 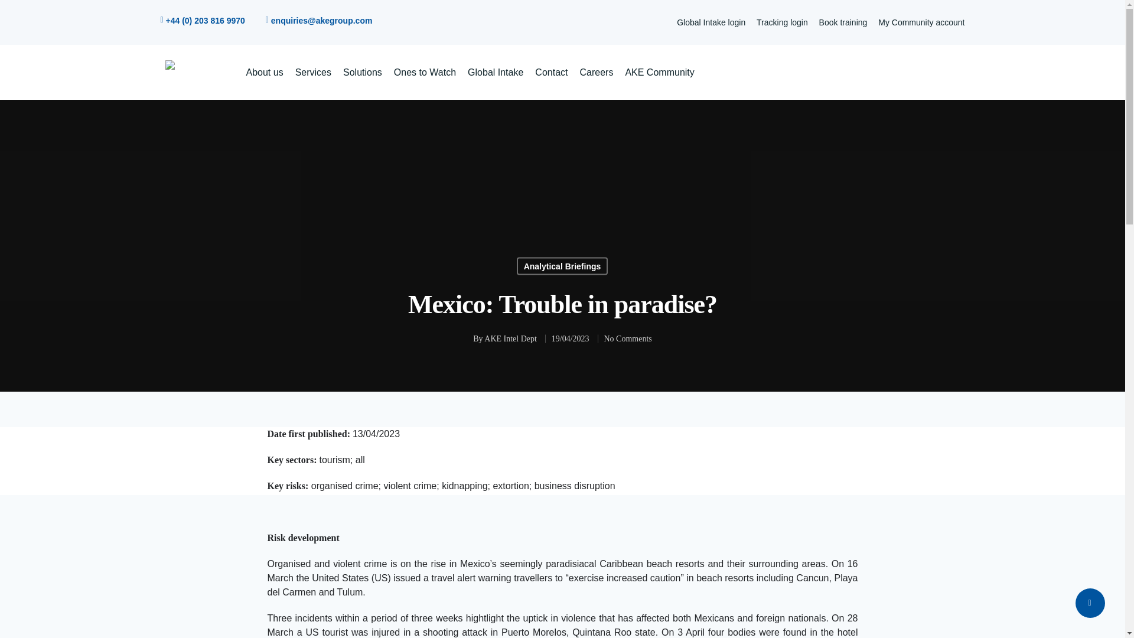 What do you see at coordinates (552, 72) in the screenshot?
I see `Contact` at bounding box center [552, 72].